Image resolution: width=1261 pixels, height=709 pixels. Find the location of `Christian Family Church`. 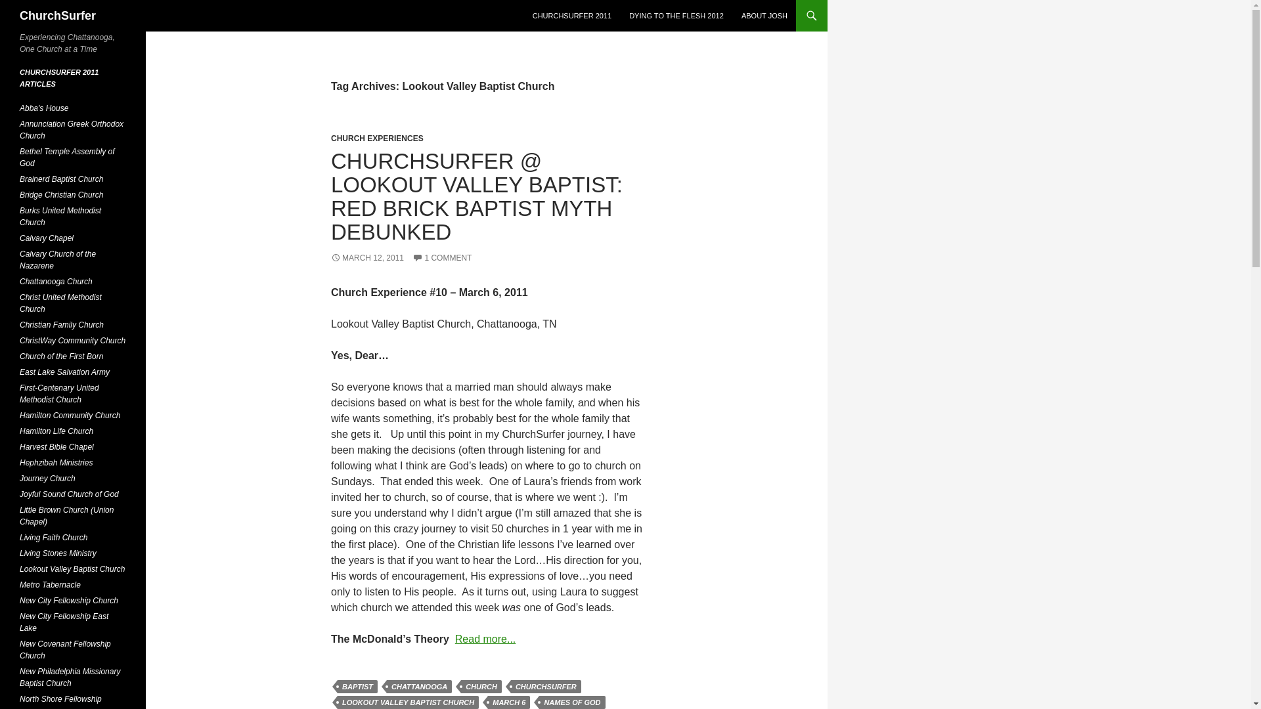

Christian Family Church is located at coordinates (62, 325).